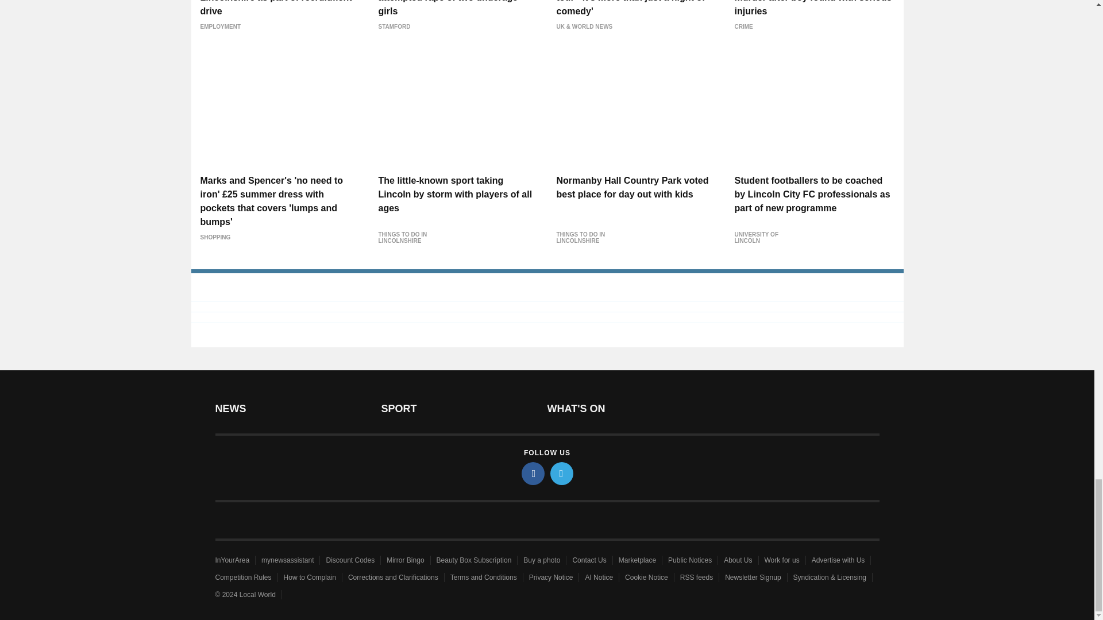  I want to click on twitter, so click(562, 473).